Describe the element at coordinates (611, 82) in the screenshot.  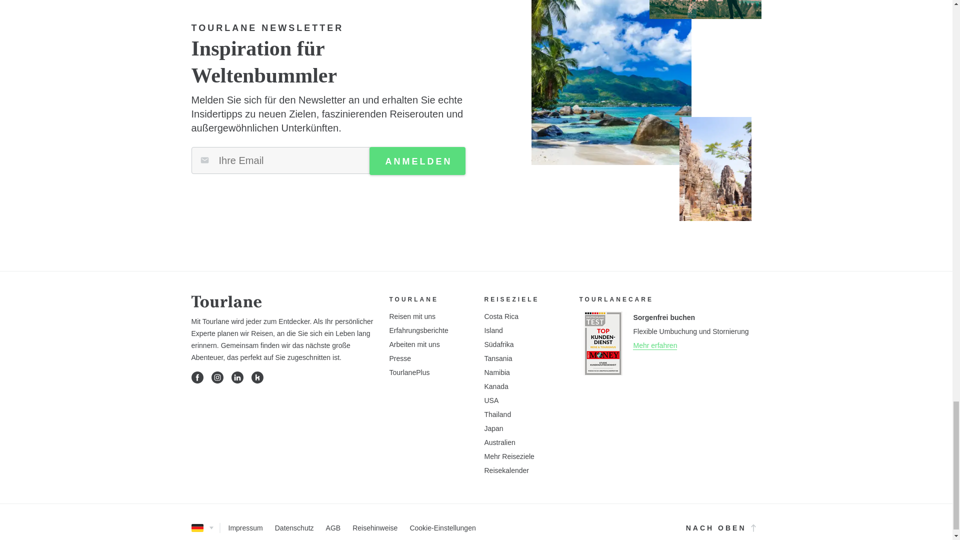
I see `Afrika - Seychellen - Strand mit Palmen` at that location.